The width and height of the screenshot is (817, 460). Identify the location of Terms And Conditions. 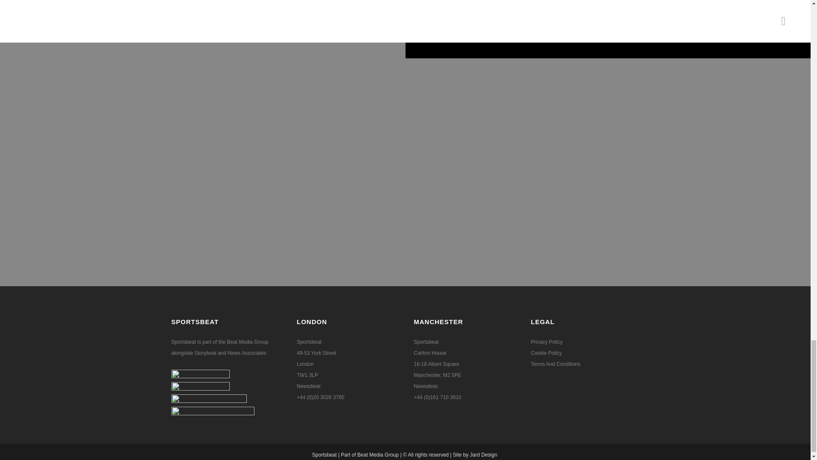
(556, 364).